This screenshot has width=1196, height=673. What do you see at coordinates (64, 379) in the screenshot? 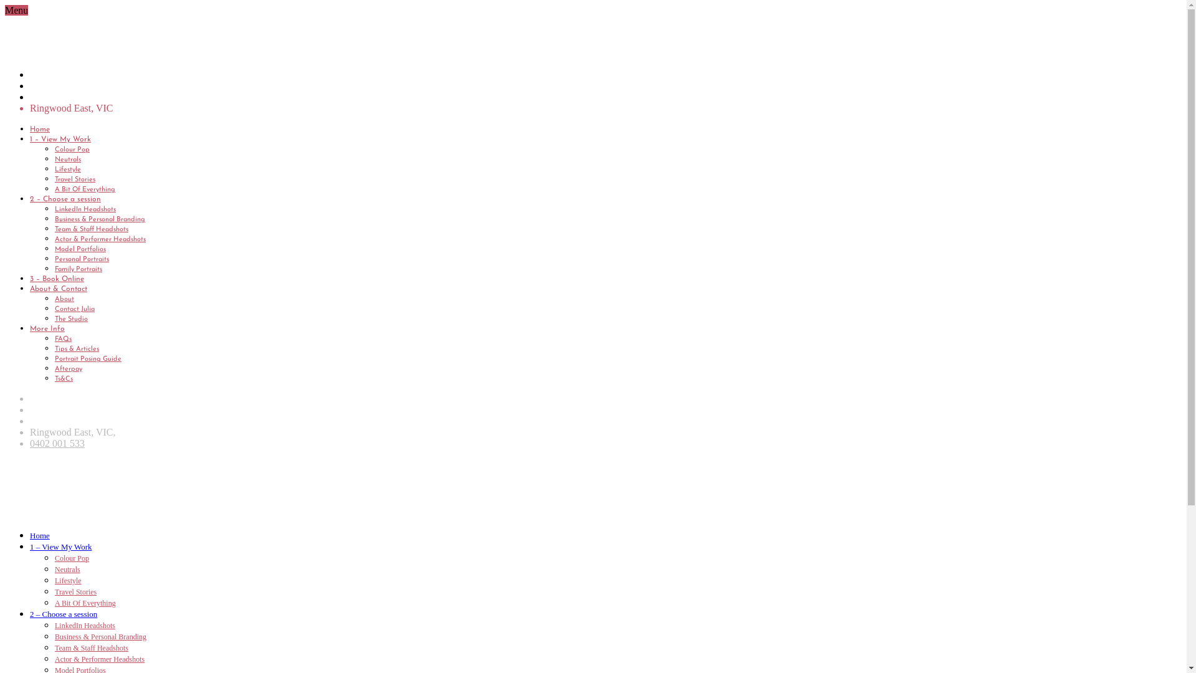
I see `Ts&Cs` at bounding box center [64, 379].